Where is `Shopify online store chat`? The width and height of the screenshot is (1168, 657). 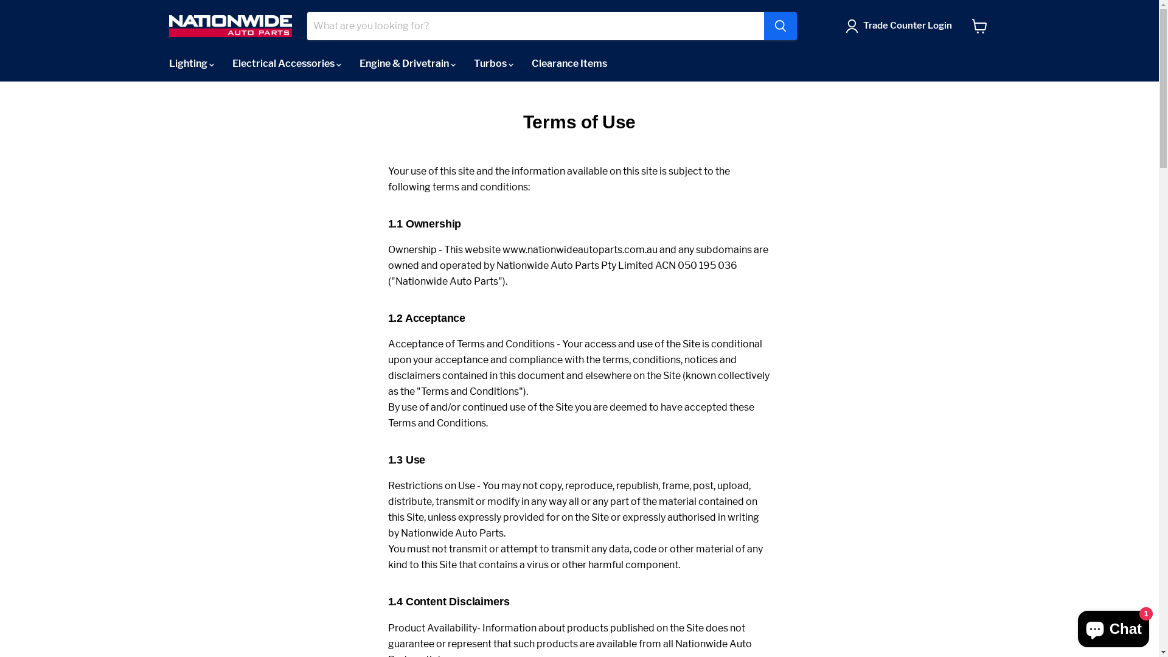
Shopify online store chat is located at coordinates (1113, 627).